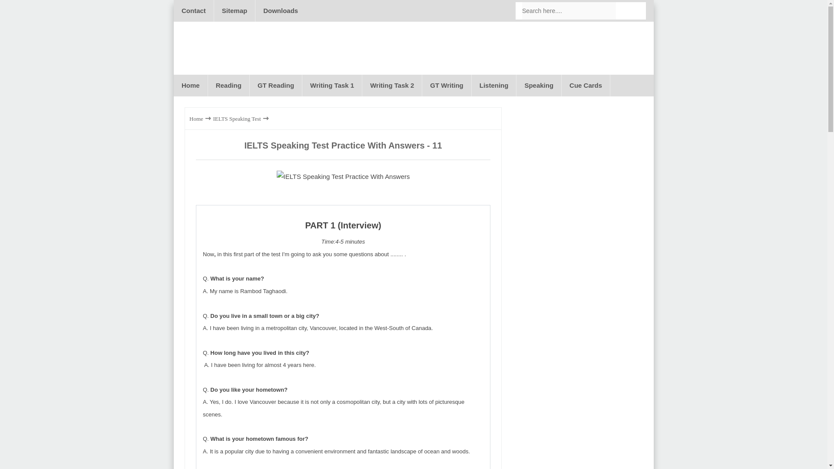 The width and height of the screenshot is (834, 469). What do you see at coordinates (343, 145) in the screenshot?
I see `permanent link` at bounding box center [343, 145].